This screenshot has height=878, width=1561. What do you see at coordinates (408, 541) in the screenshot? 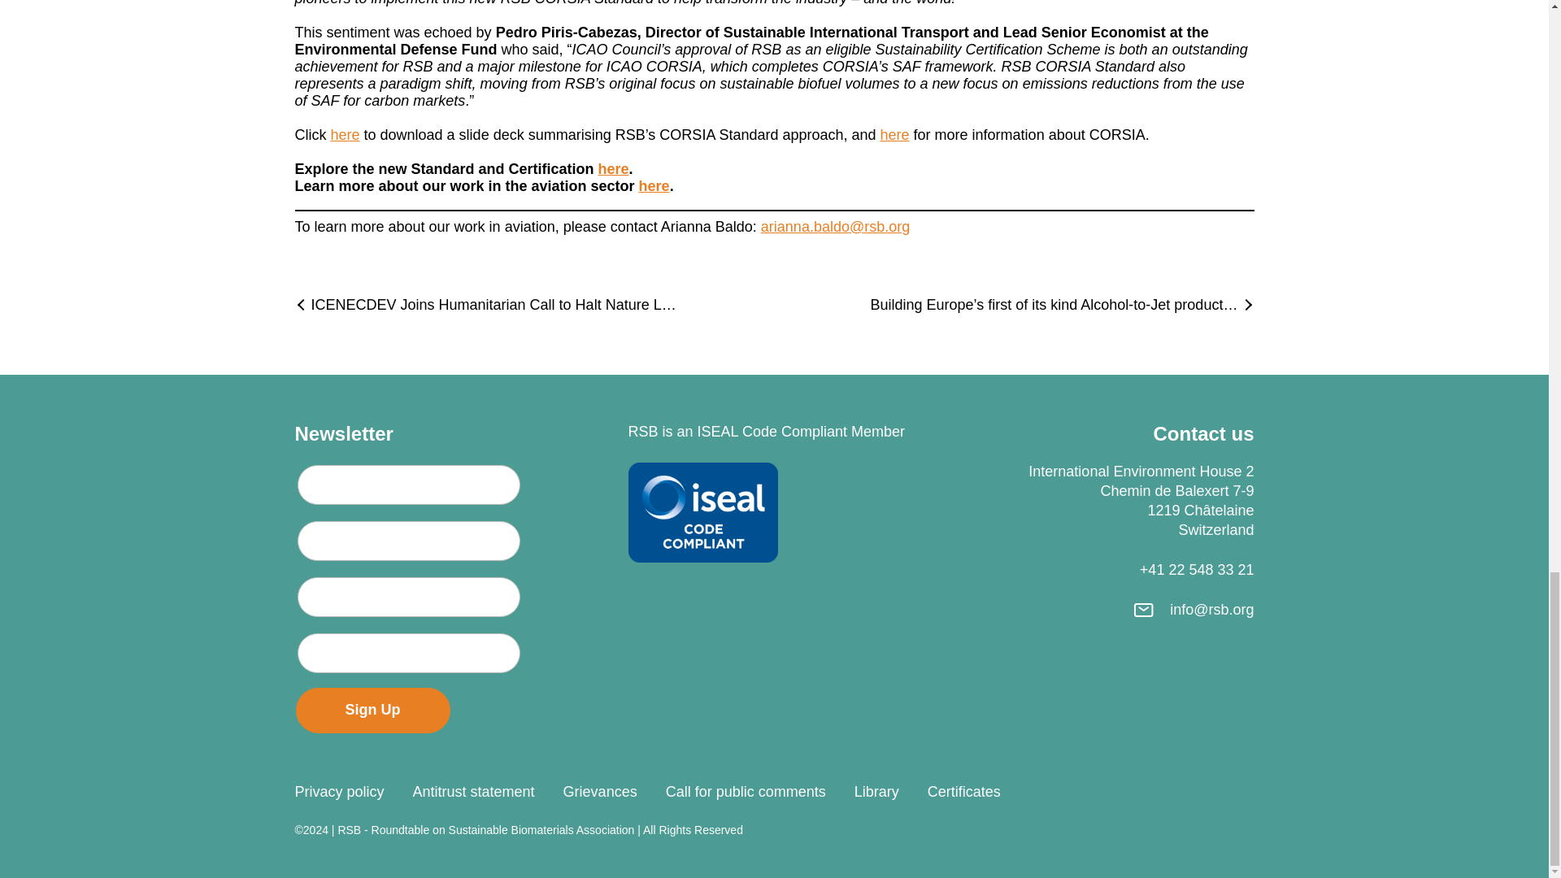
I see `Last Name` at bounding box center [408, 541].